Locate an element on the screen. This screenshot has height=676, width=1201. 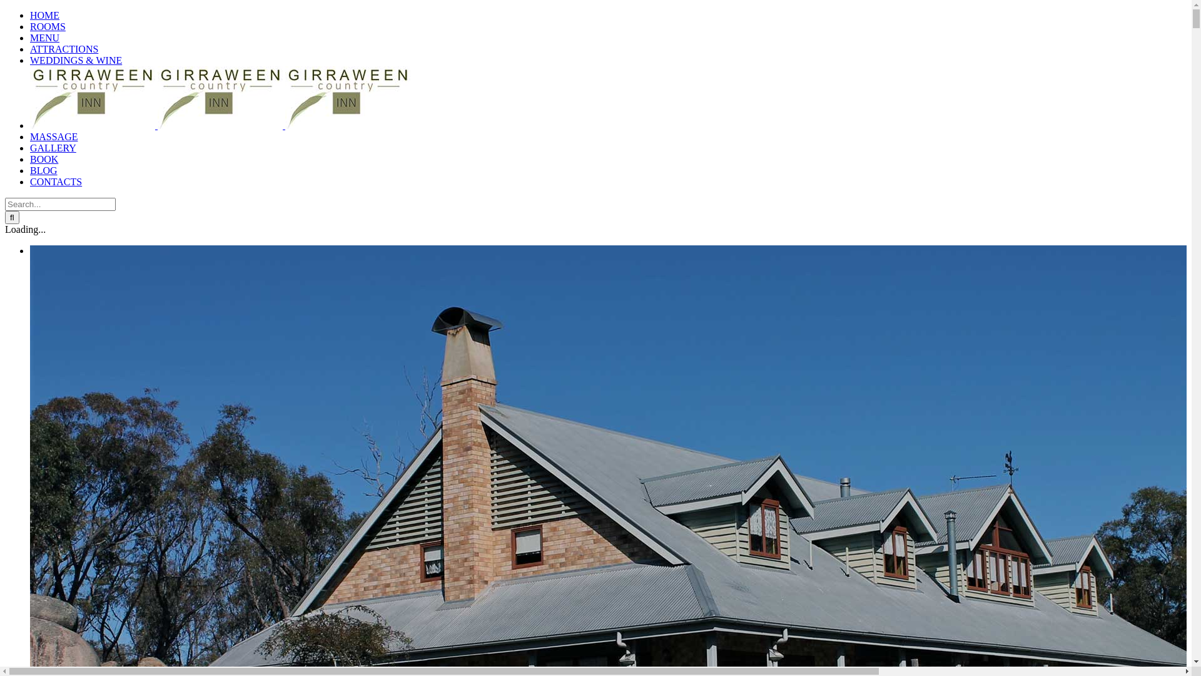
MENU is located at coordinates (45, 38).